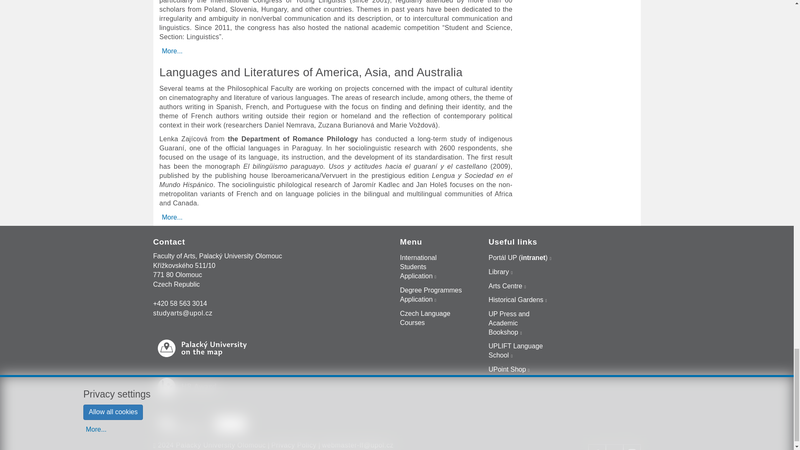 Image resolution: width=800 pixels, height=450 pixels. Describe the element at coordinates (182, 424) in the screenshot. I see `Olomouc Region` at that location.